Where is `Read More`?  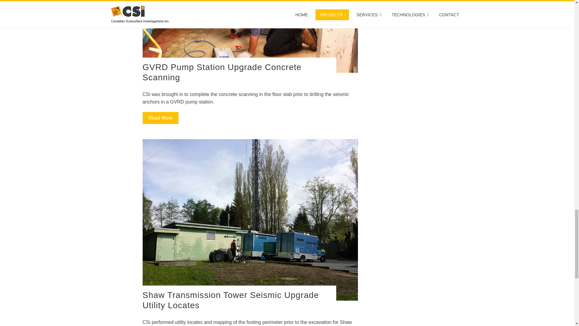 Read More is located at coordinates (160, 118).